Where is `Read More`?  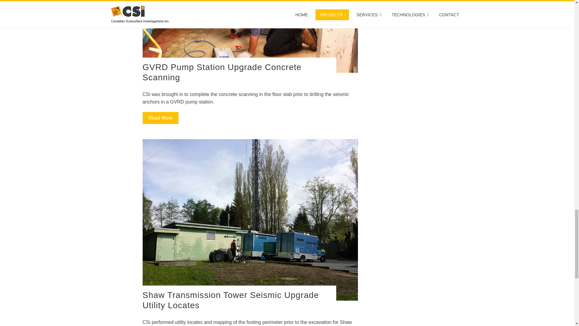 Read More is located at coordinates (160, 118).